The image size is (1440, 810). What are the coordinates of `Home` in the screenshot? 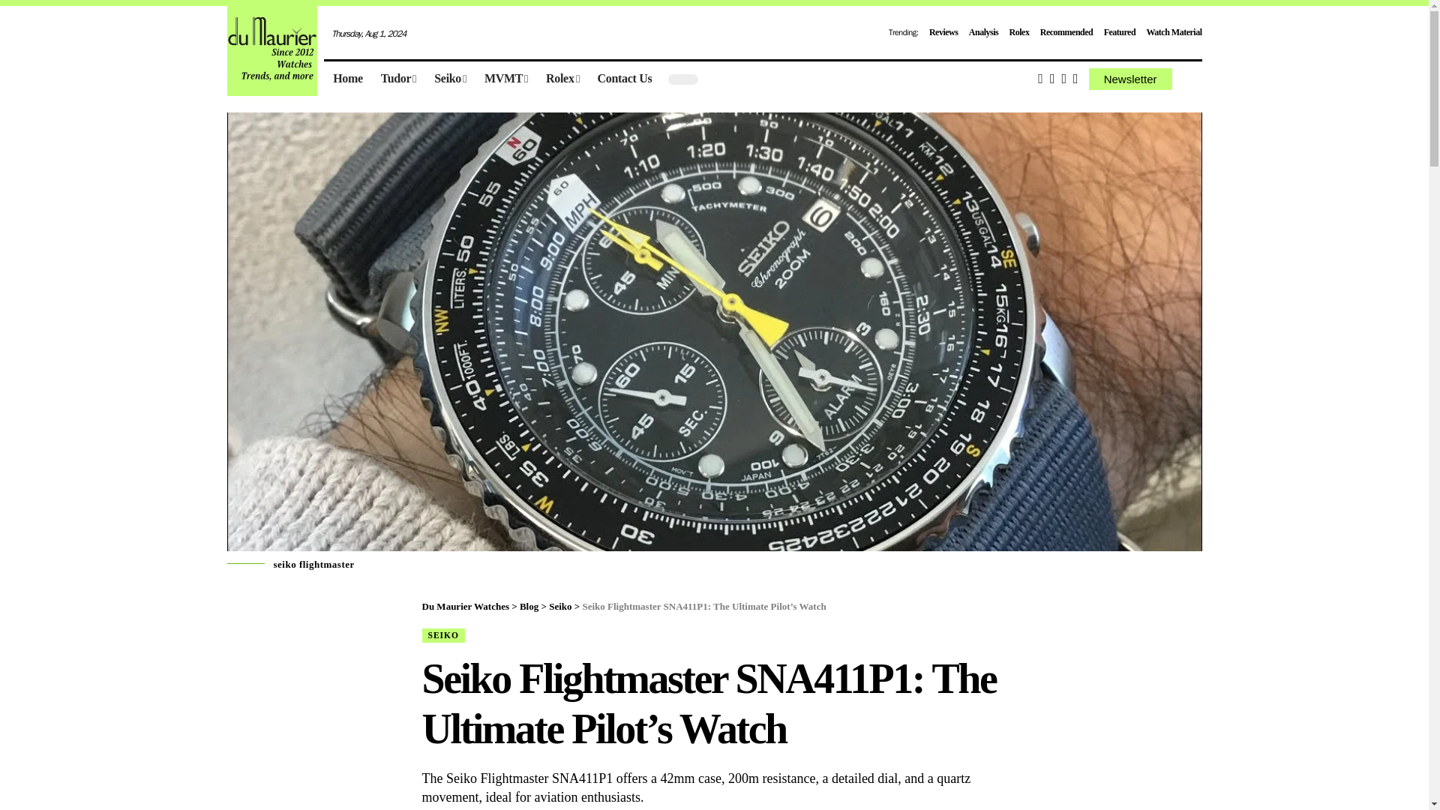 It's located at (348, 79).